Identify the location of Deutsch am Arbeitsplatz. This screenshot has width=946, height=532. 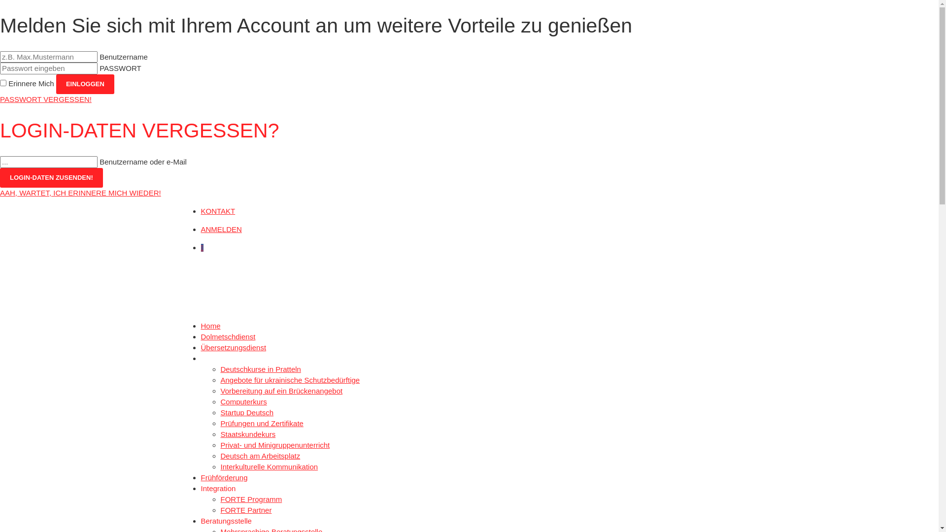
(261, 456).